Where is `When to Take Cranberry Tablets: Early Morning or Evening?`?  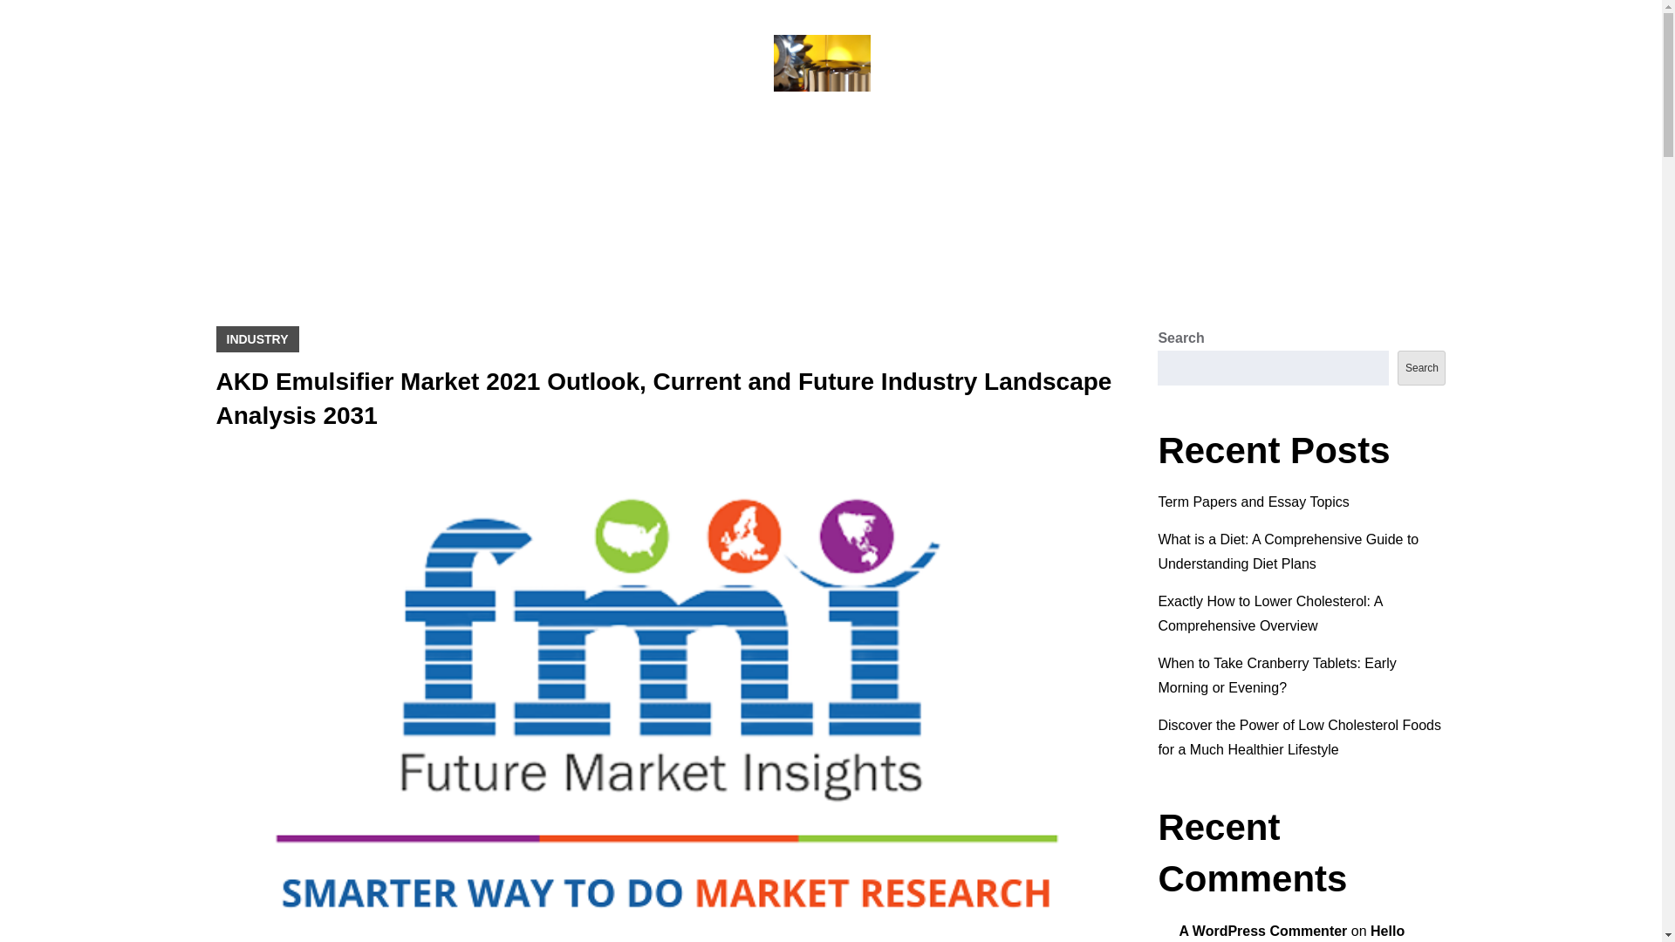
When to Take Cranberry Tablets: Early Morning or Evening? is located at coordinates (1275, 675).